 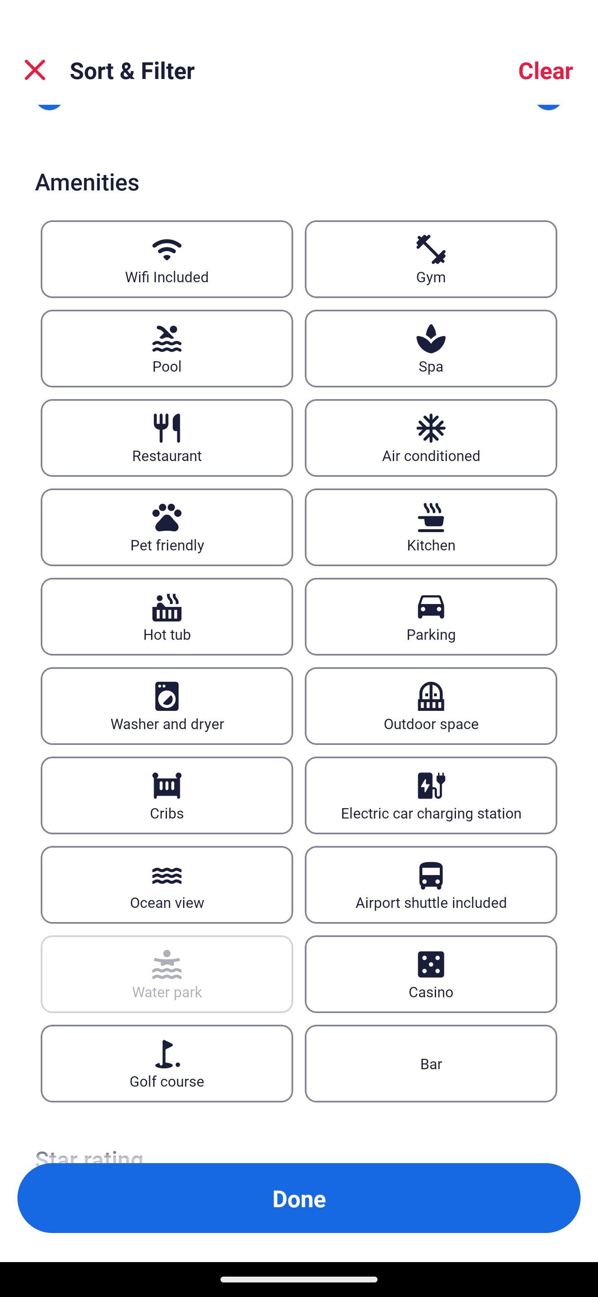 What do you see at coordinates (431, 705) in the screenshot?
I see `Outdoor space` at bounding box center [431, 705].